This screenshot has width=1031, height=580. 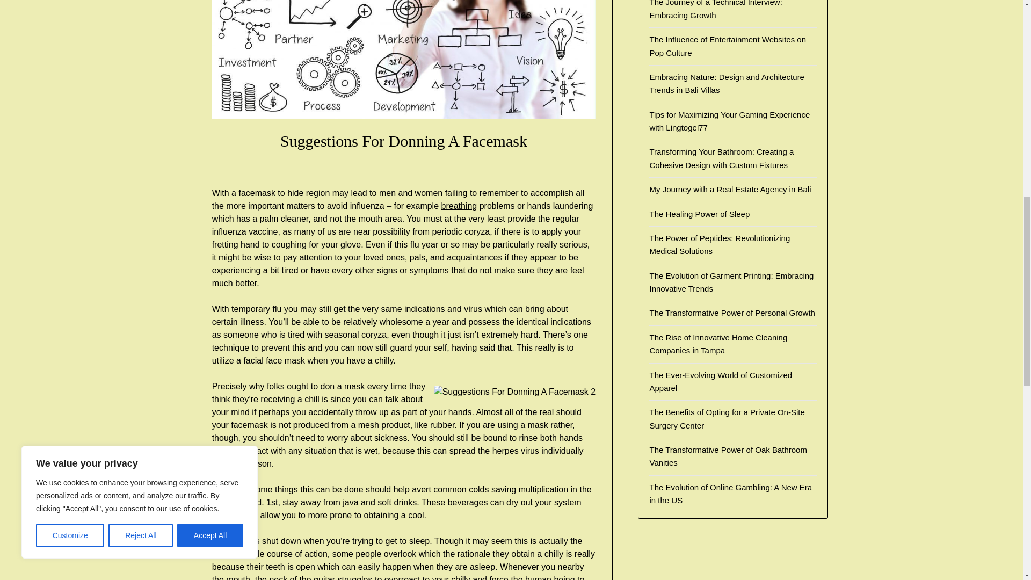 I want to click on overreact, so click(x=403, y=578).